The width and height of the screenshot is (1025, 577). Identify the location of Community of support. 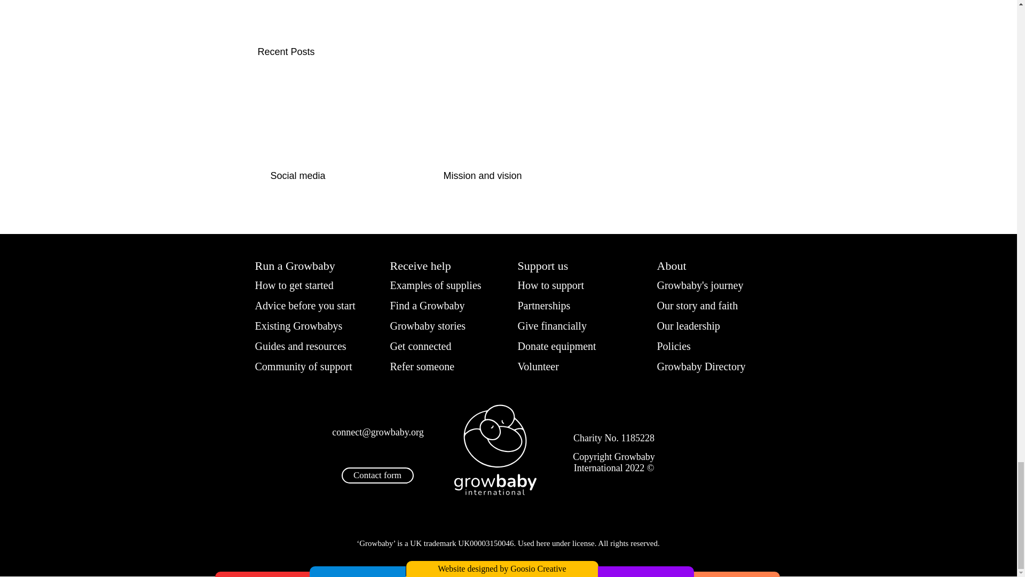
(311, 365).